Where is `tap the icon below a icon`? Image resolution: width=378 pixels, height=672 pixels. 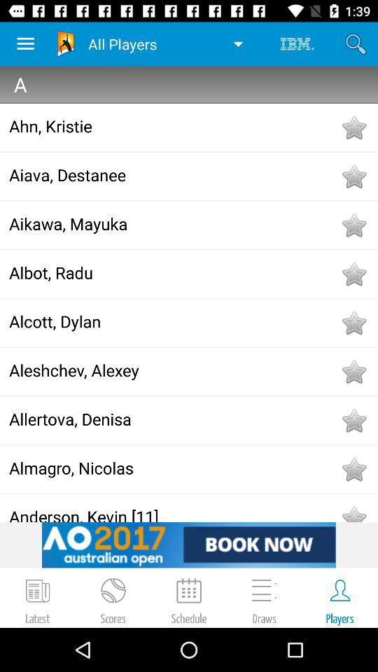
tap the icon below a icon is located at coordinates (174, 126).